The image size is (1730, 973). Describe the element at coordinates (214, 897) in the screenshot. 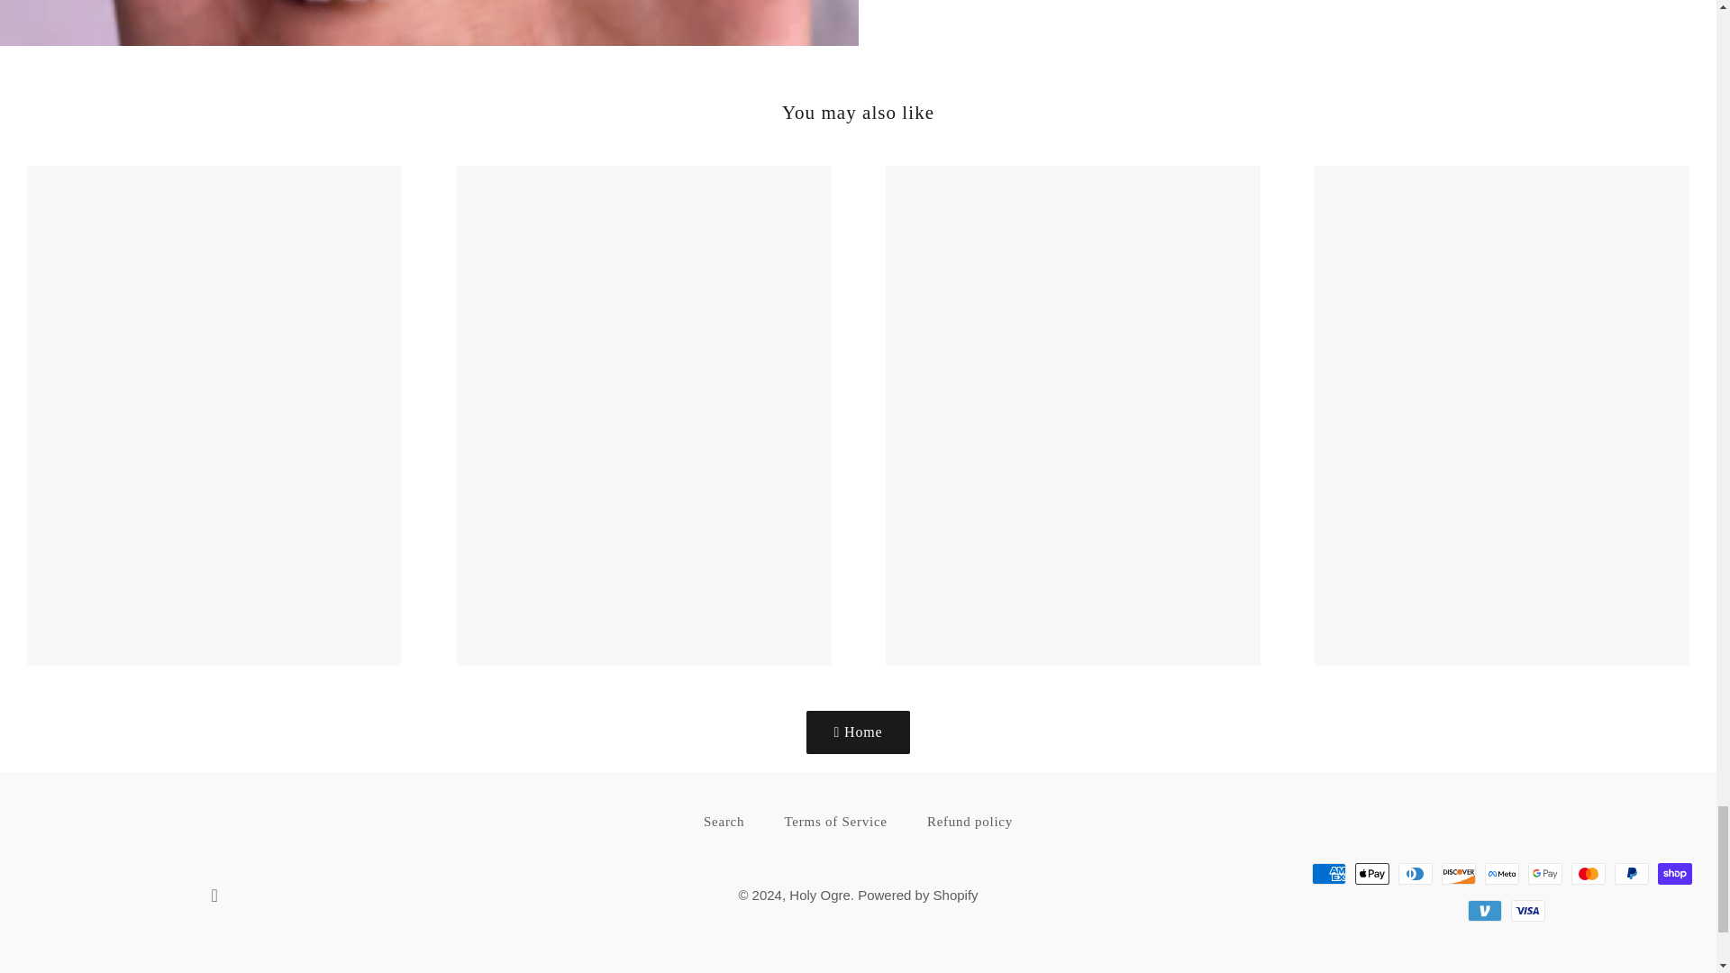

I see `Holy Ogre on Instagram` at that location.